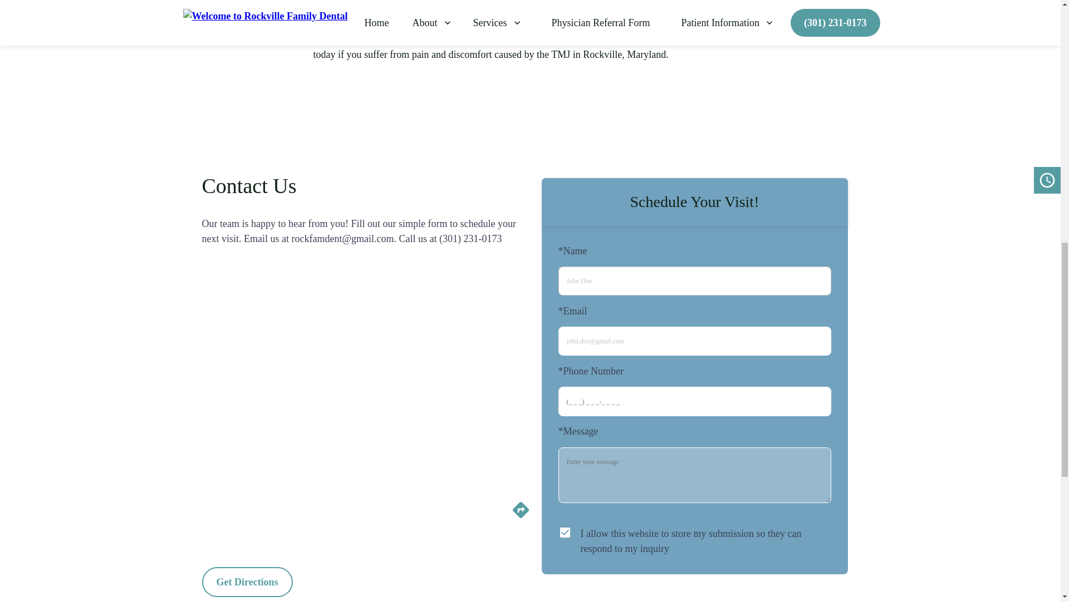 The height and width of the screenshot is (601, 1069). I want to click on Get Directions, so click(247, 582).